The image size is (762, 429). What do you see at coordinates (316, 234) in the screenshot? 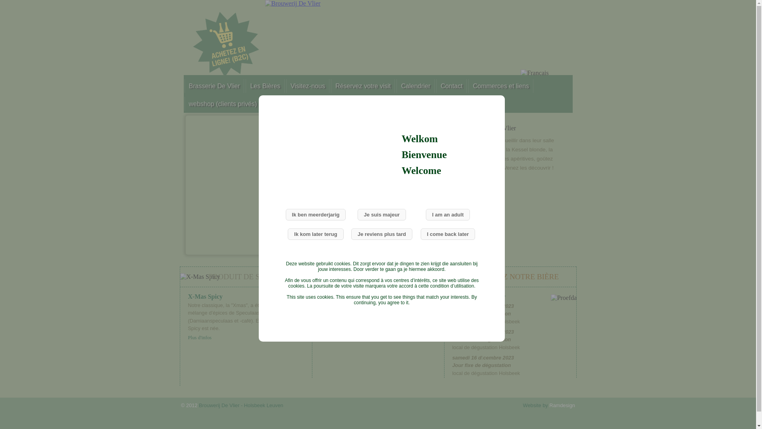
I see `Ik kom later terug` at bounding box center [316, 234].